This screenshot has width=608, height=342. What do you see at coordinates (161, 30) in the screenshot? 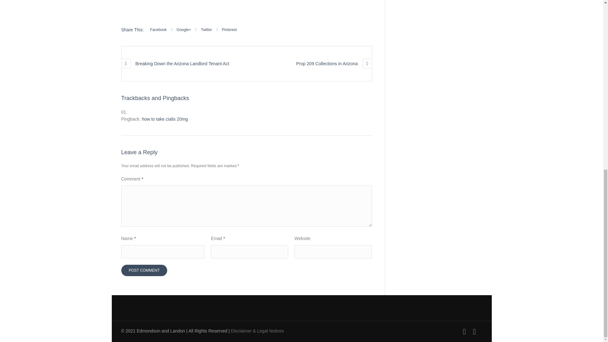
I see `Facebook` at bounding box center [161, 30].